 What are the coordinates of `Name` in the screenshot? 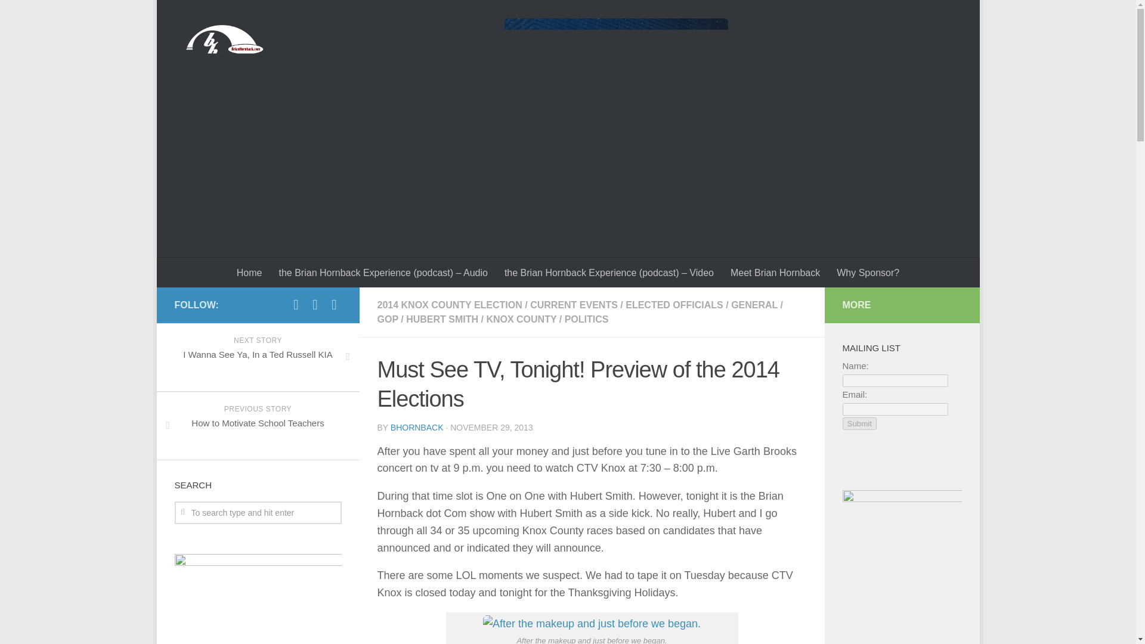 It's located at (775, 273).